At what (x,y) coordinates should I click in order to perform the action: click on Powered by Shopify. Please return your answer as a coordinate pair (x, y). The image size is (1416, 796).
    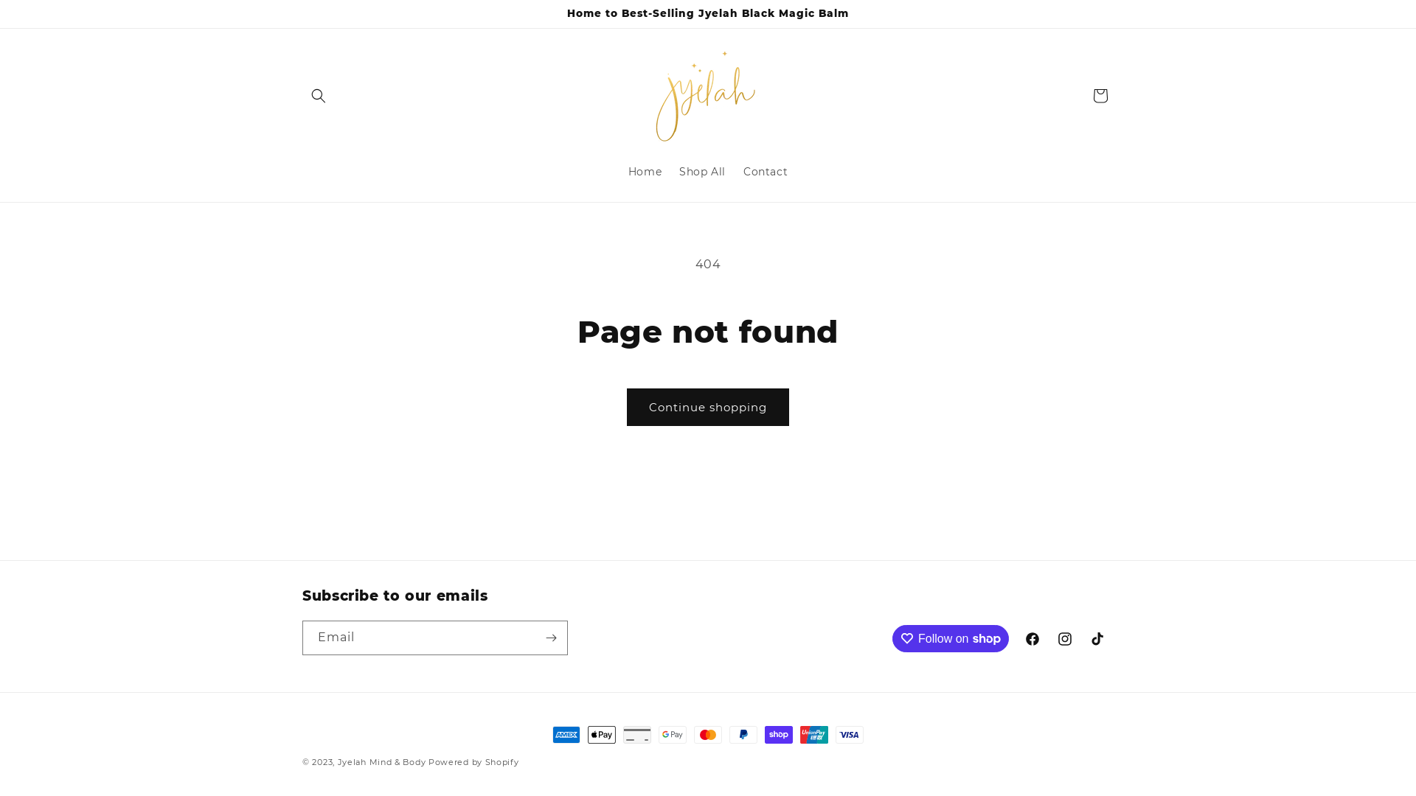
    Looking at the image, I should click on (473, 762).